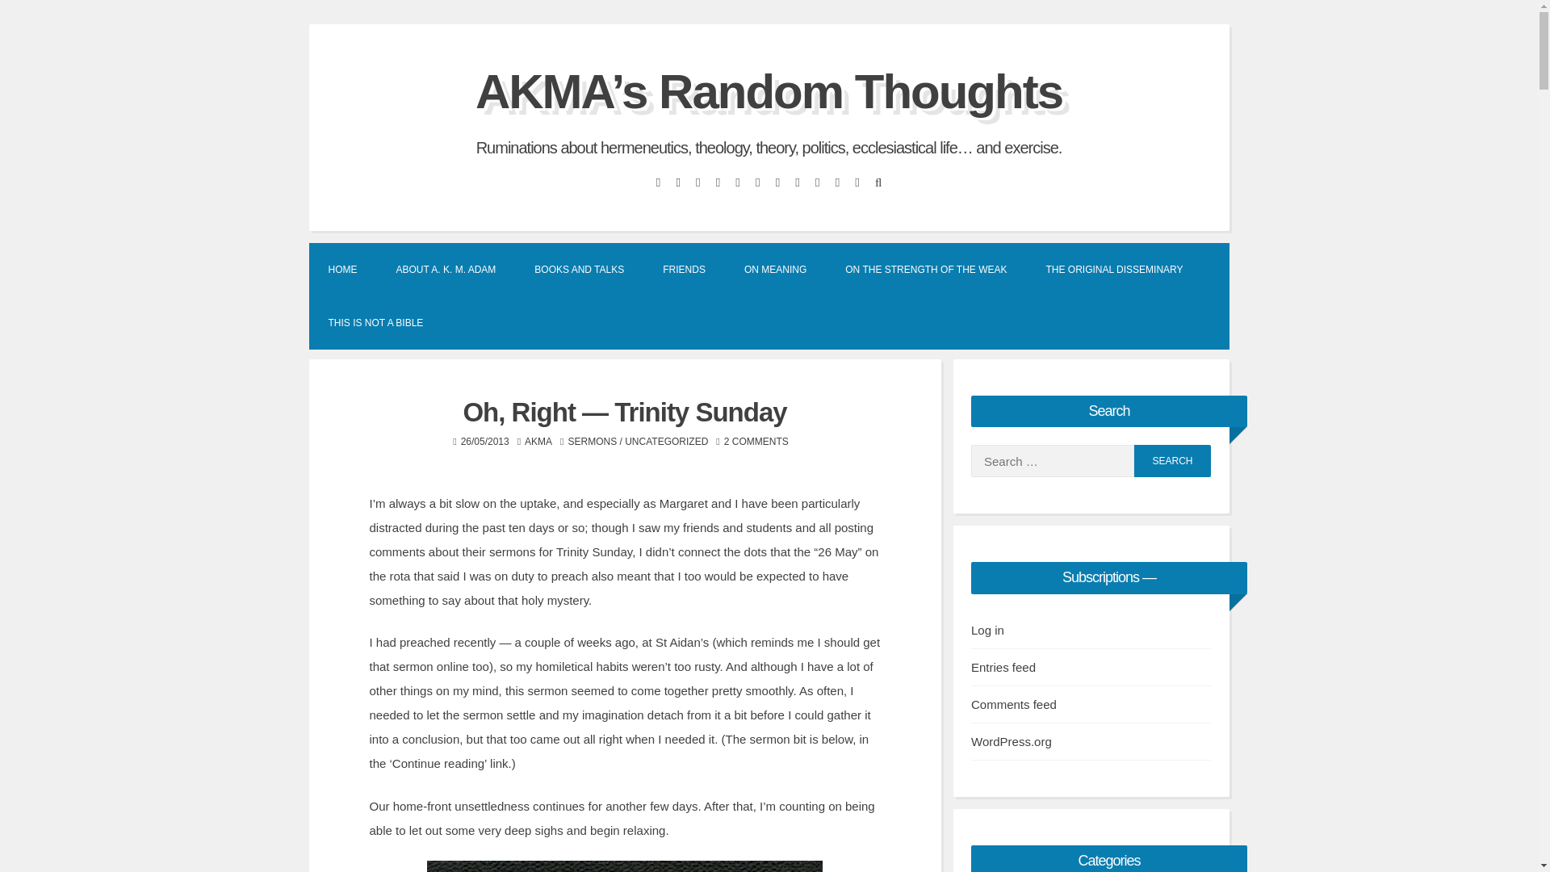 Image resolution: width=1550 pixels, height=872 pixels. Describe the element at coordinates (593, 442) in the screenshot. I see `SERMONS` at that location.